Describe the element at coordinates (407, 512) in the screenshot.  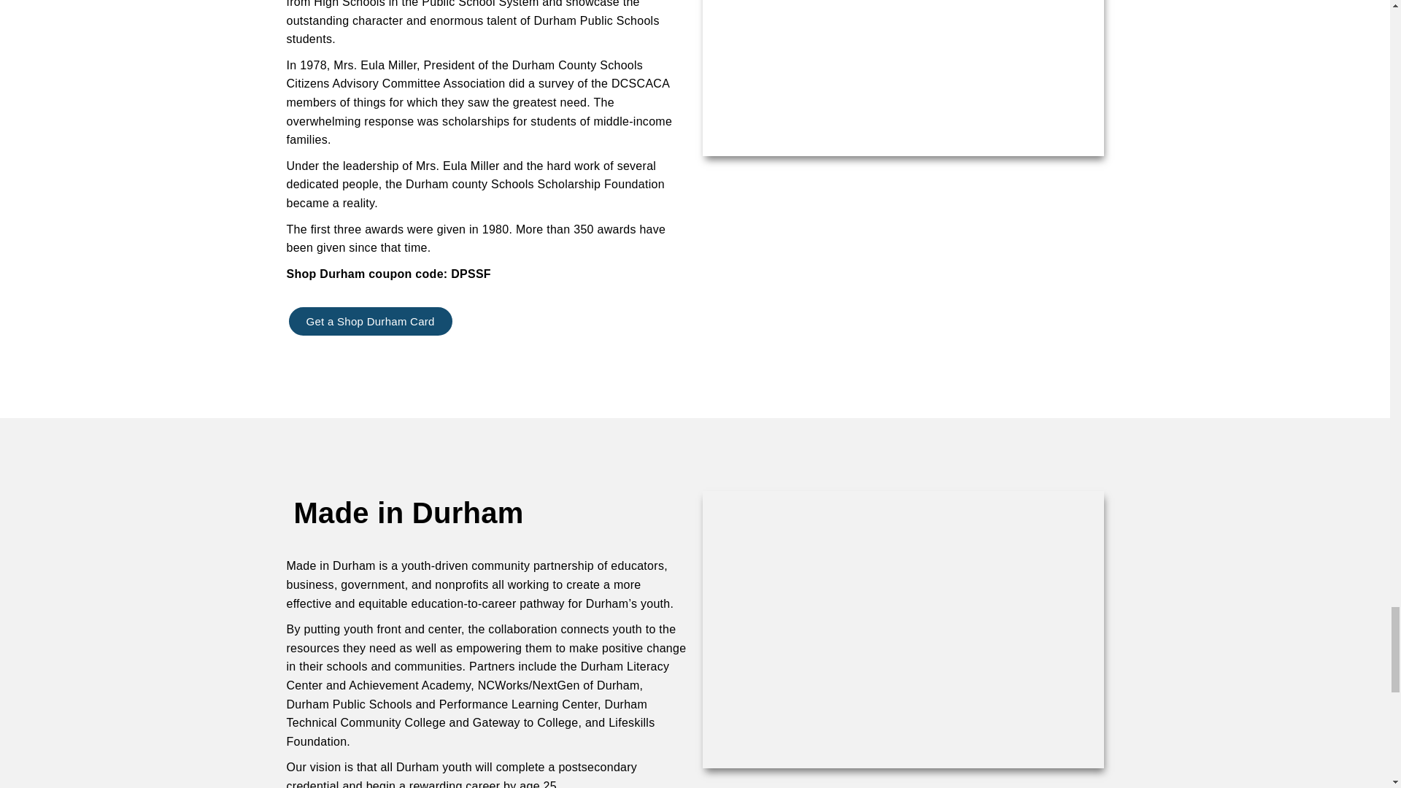
I see `Made in Durham` at that location.